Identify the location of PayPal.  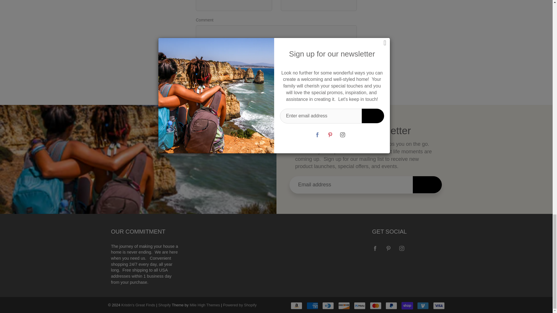
(391, 306).